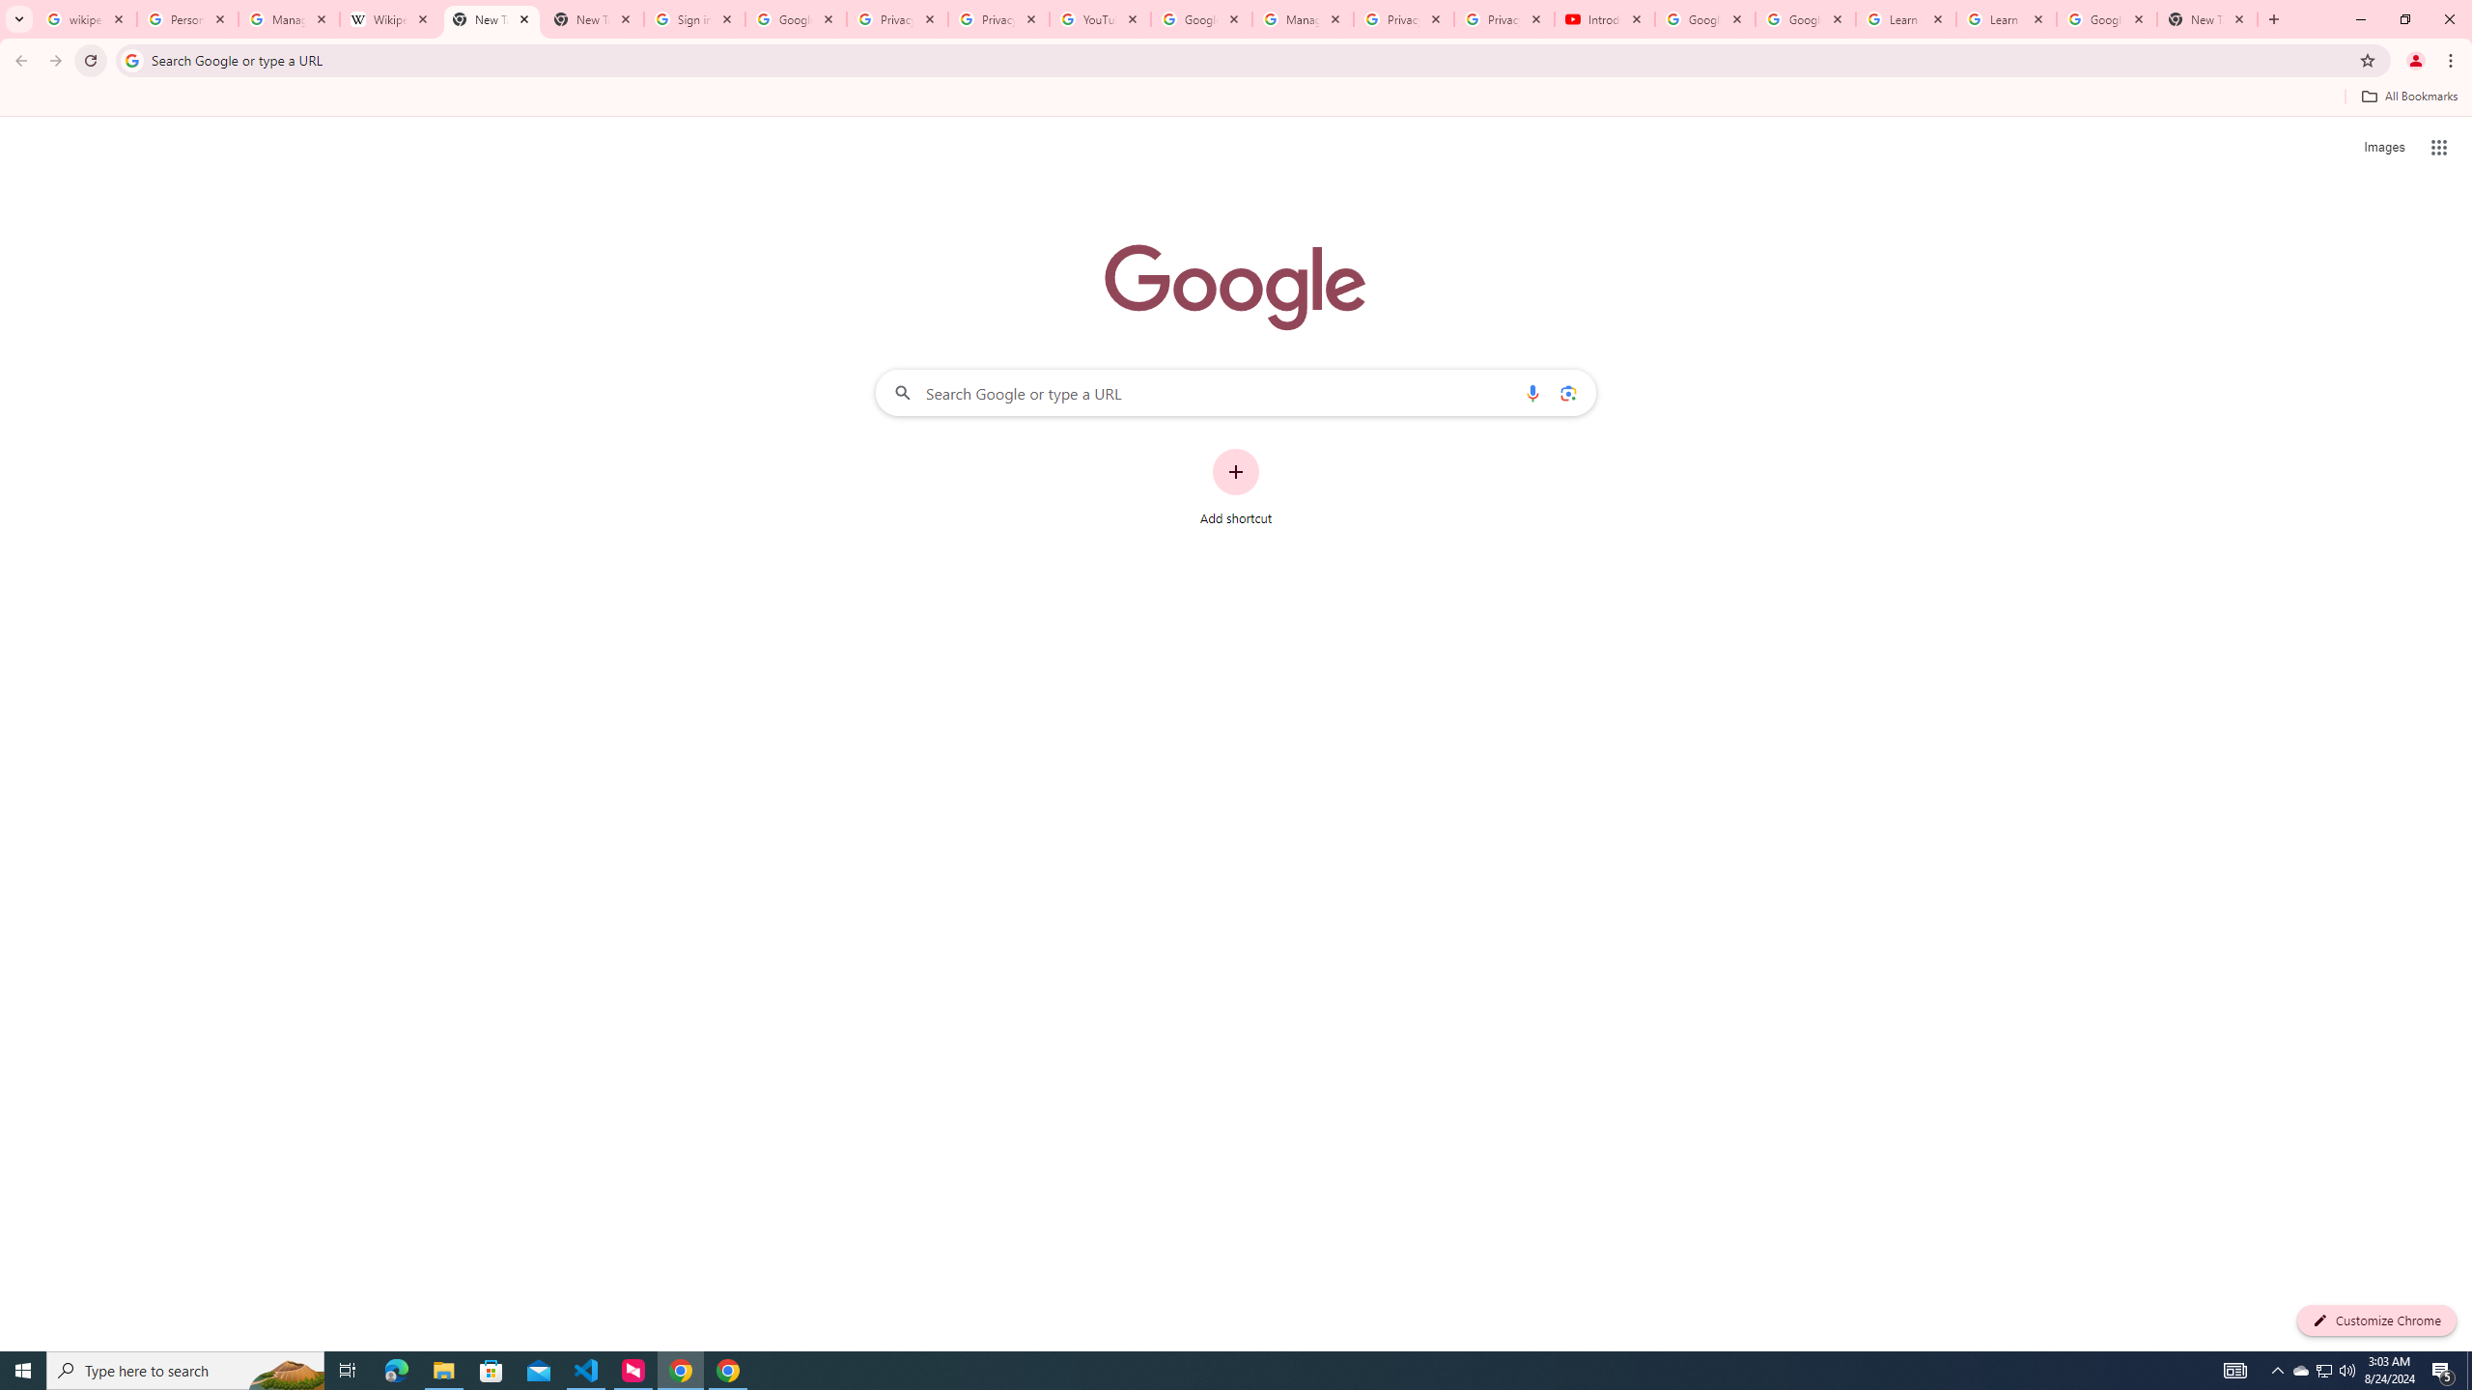 This screenshot has height=1390, width=2472. What do you see at coordinates (1201, 19) in the screenshot?
I see `Google Account Help` at bounding box center [1201, 19].